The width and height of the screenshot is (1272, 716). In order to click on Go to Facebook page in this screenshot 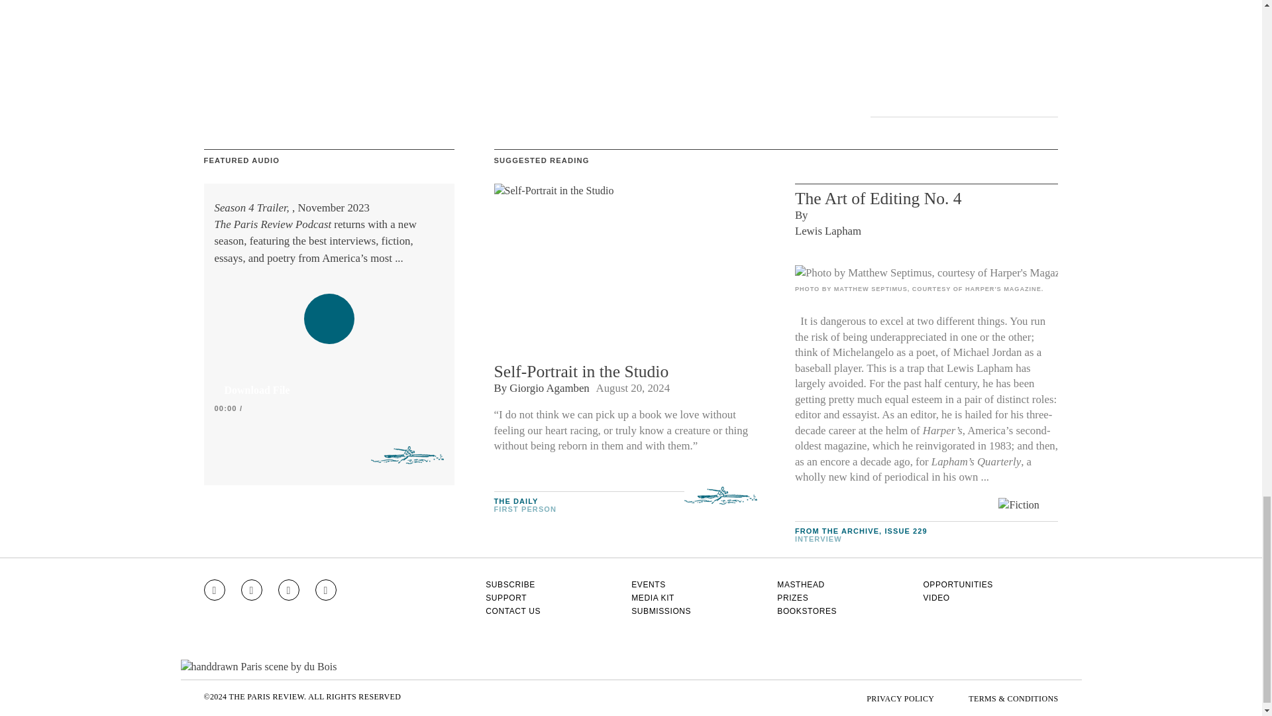, I will do `click(252, 590)`.